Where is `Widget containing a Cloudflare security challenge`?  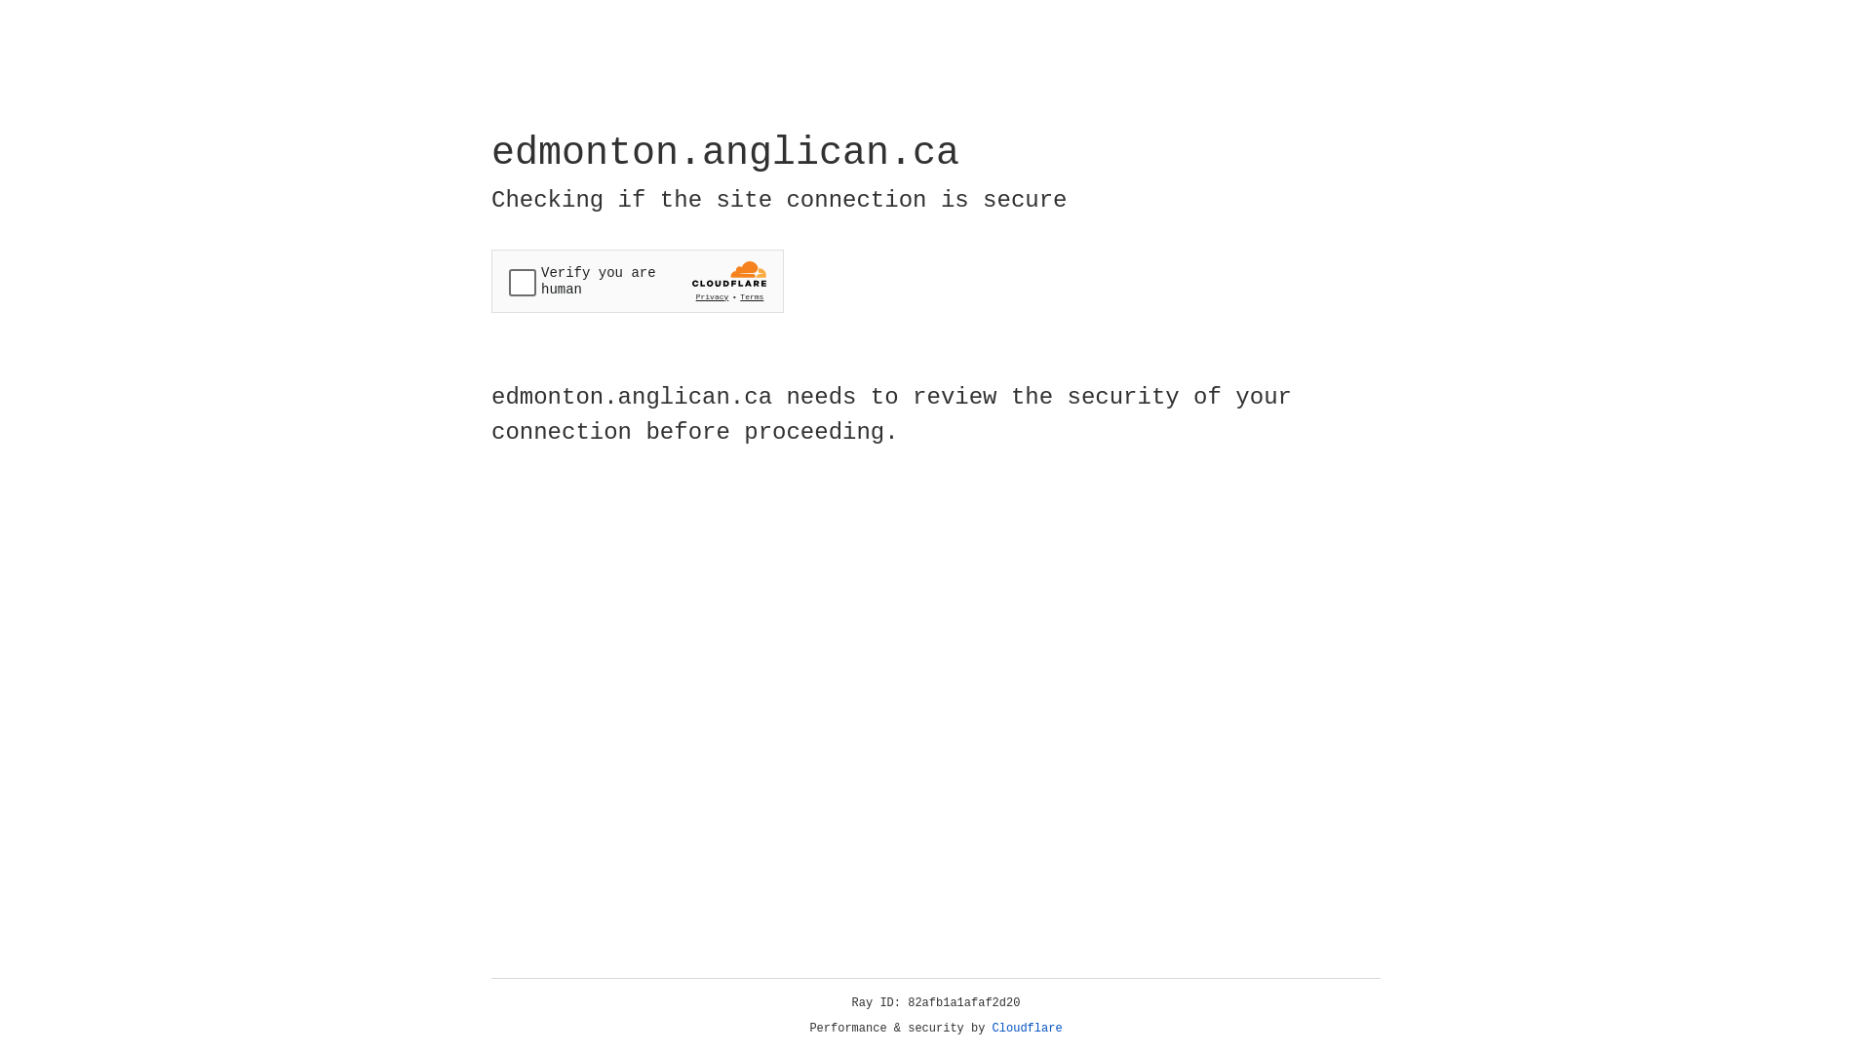 Widget containing a Cloudflare security challenge is located at coordinates (638, 281).